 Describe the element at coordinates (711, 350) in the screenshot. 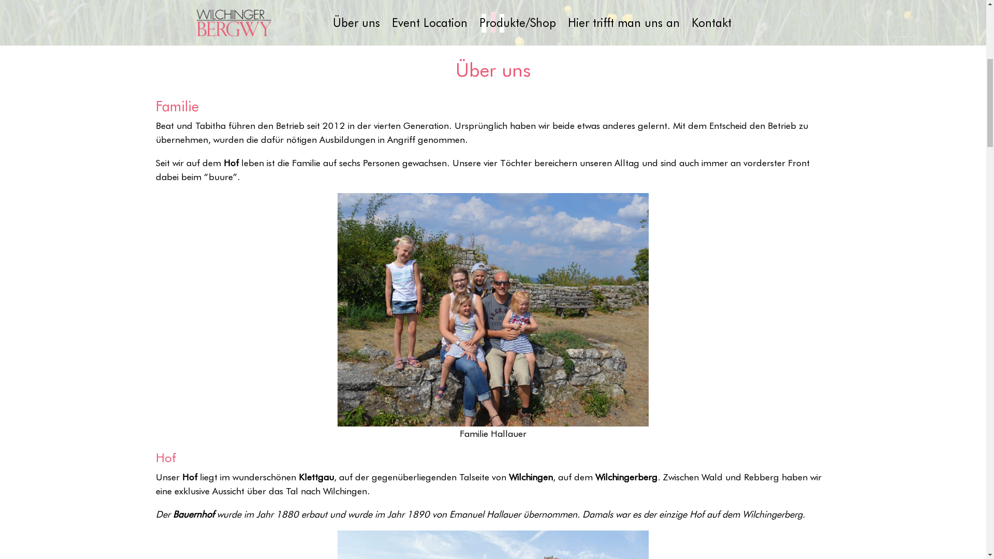

I see `Kontakt` at that location.